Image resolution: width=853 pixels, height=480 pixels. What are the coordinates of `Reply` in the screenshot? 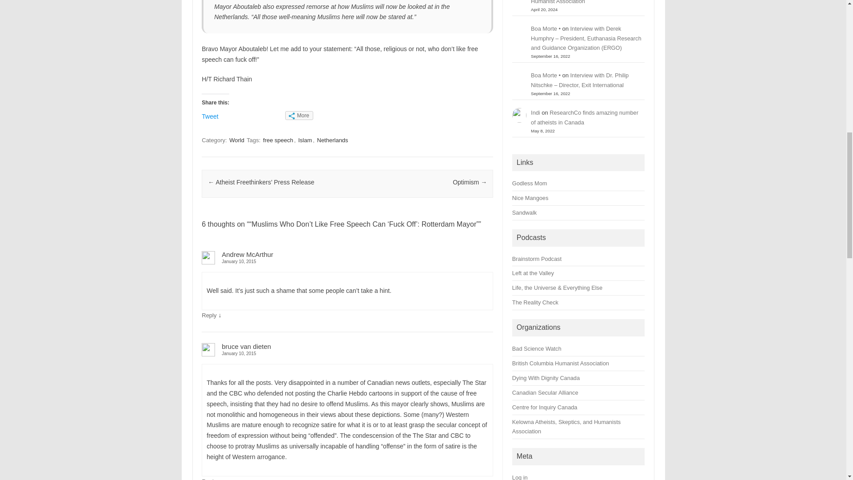 It's located at (209, 479).